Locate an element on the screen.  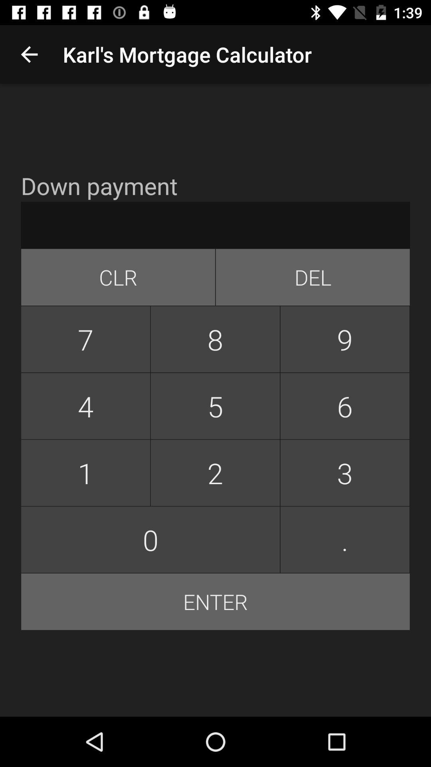
launch the button to the left of del button is located at coordinates (118, 277).